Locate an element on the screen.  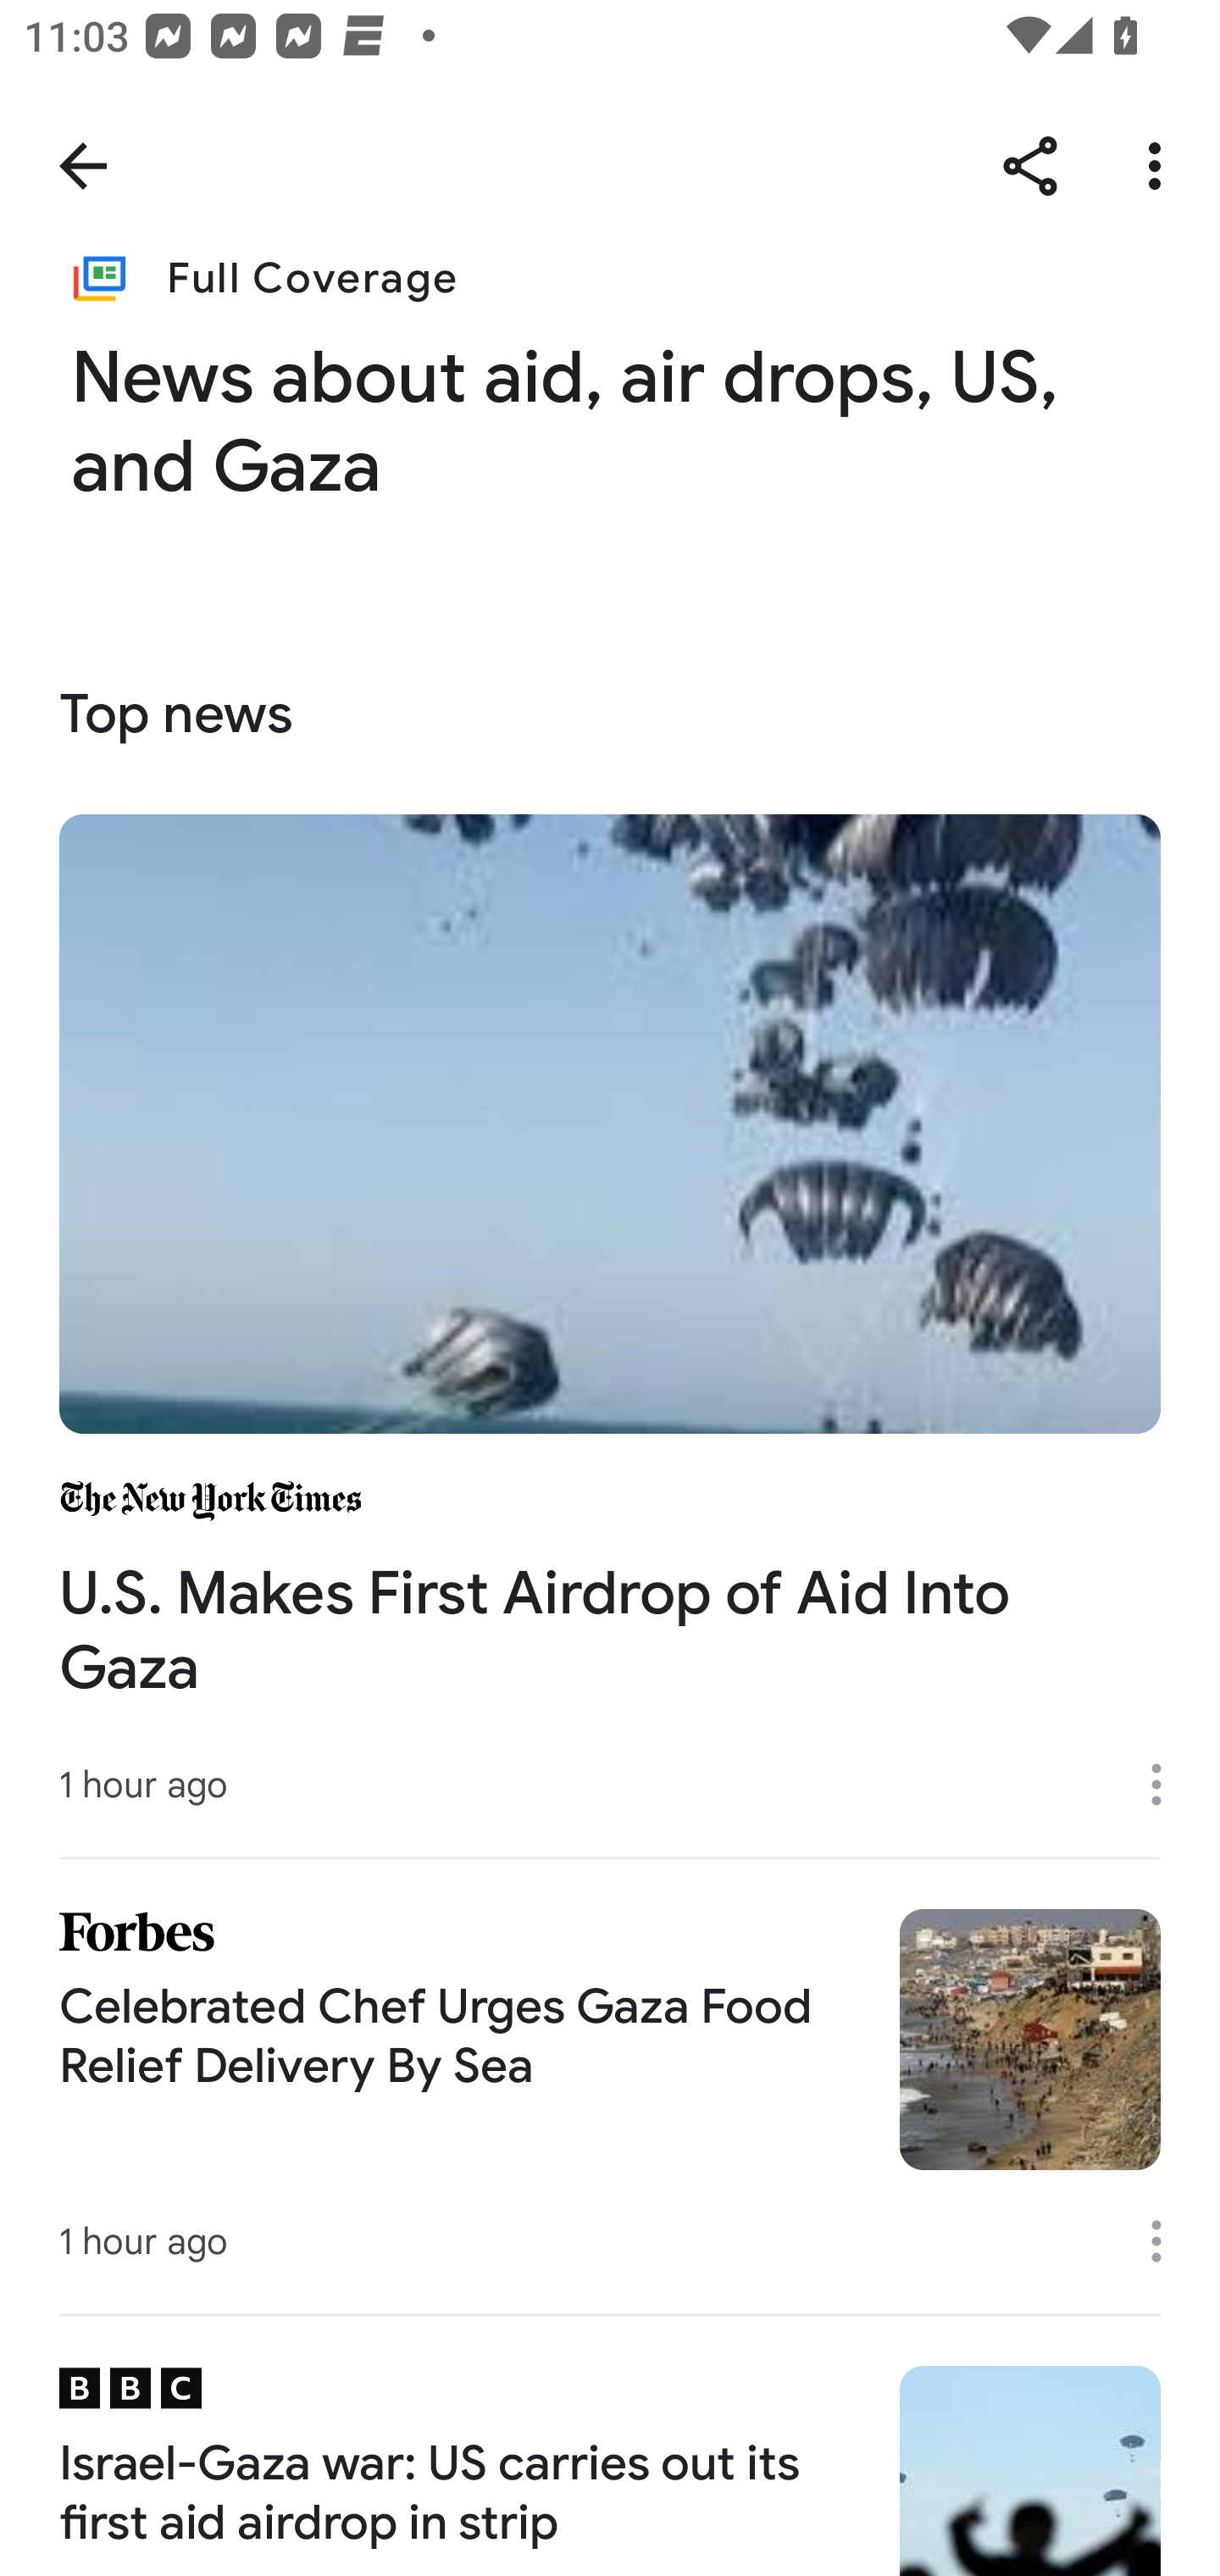
More options is located at coordinates (1161, 166).